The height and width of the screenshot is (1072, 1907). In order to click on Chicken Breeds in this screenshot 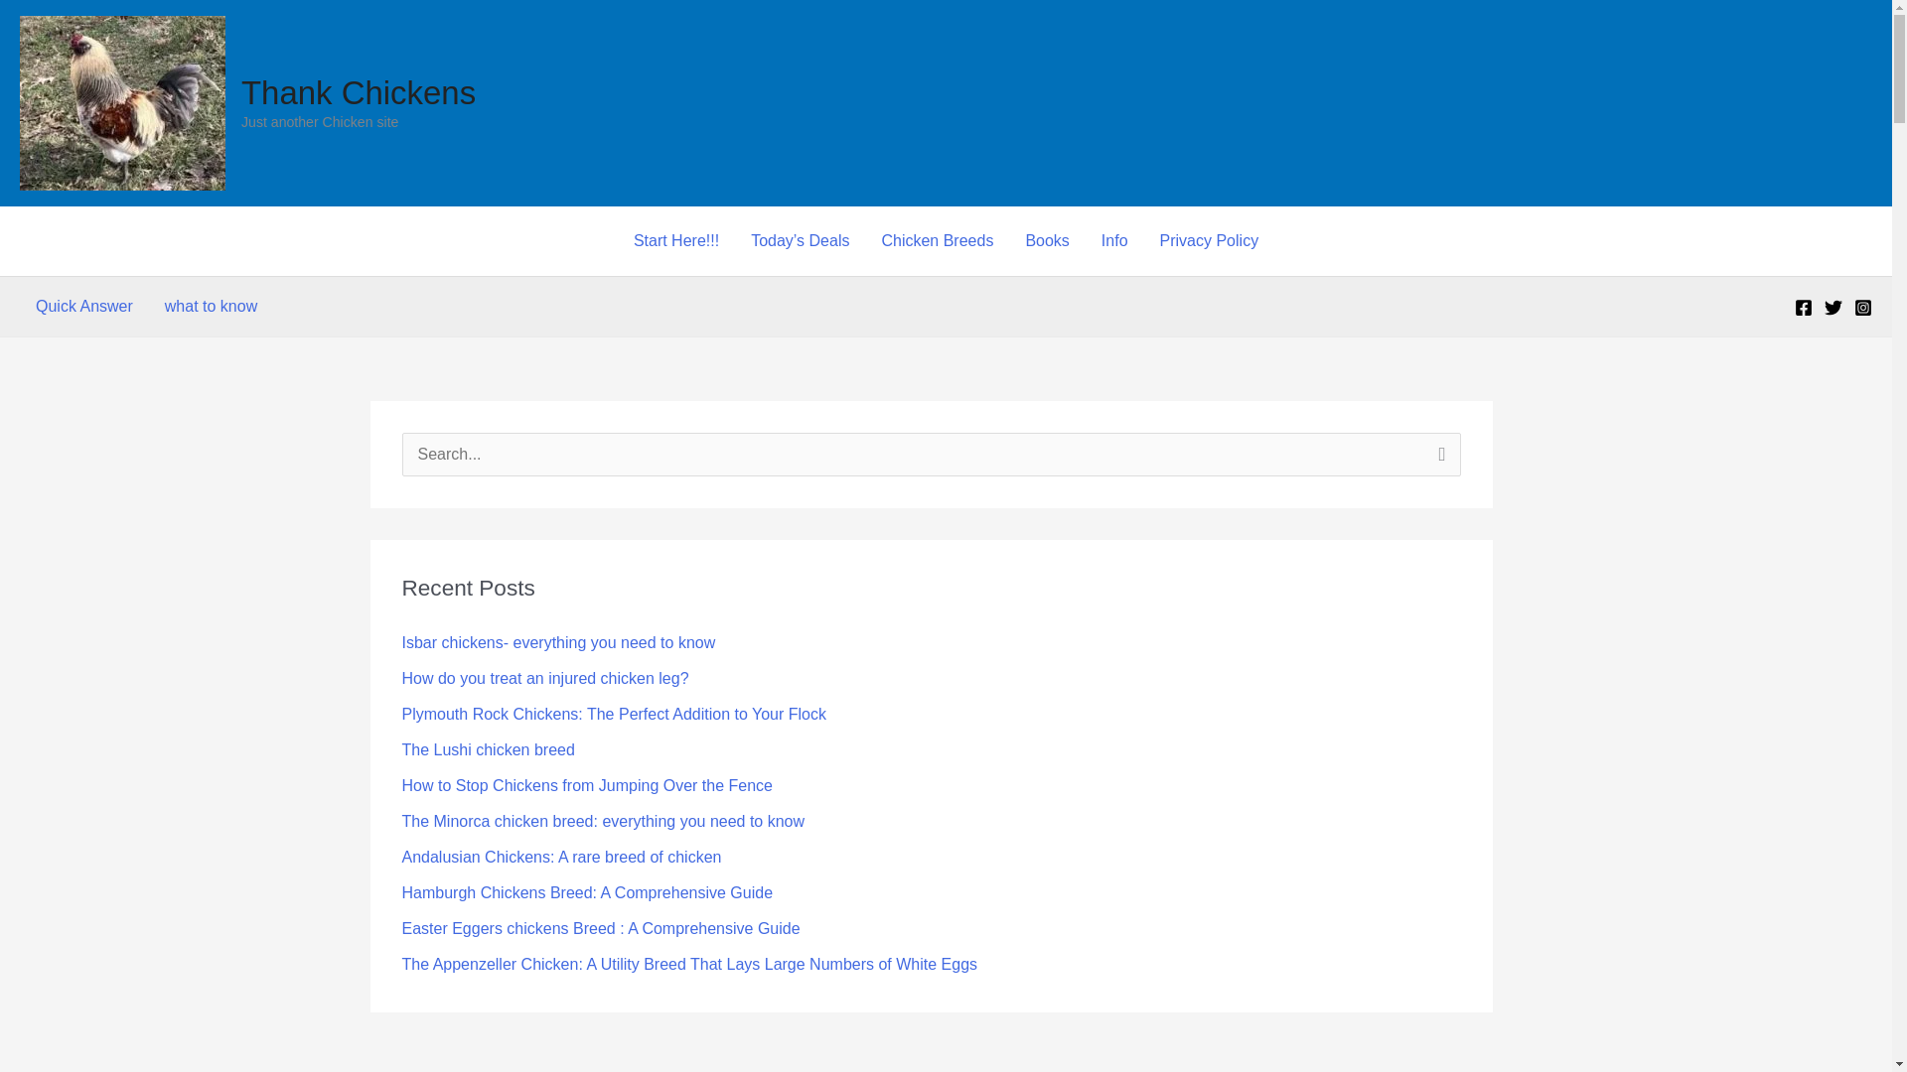, I will do `click(937, 240)`.